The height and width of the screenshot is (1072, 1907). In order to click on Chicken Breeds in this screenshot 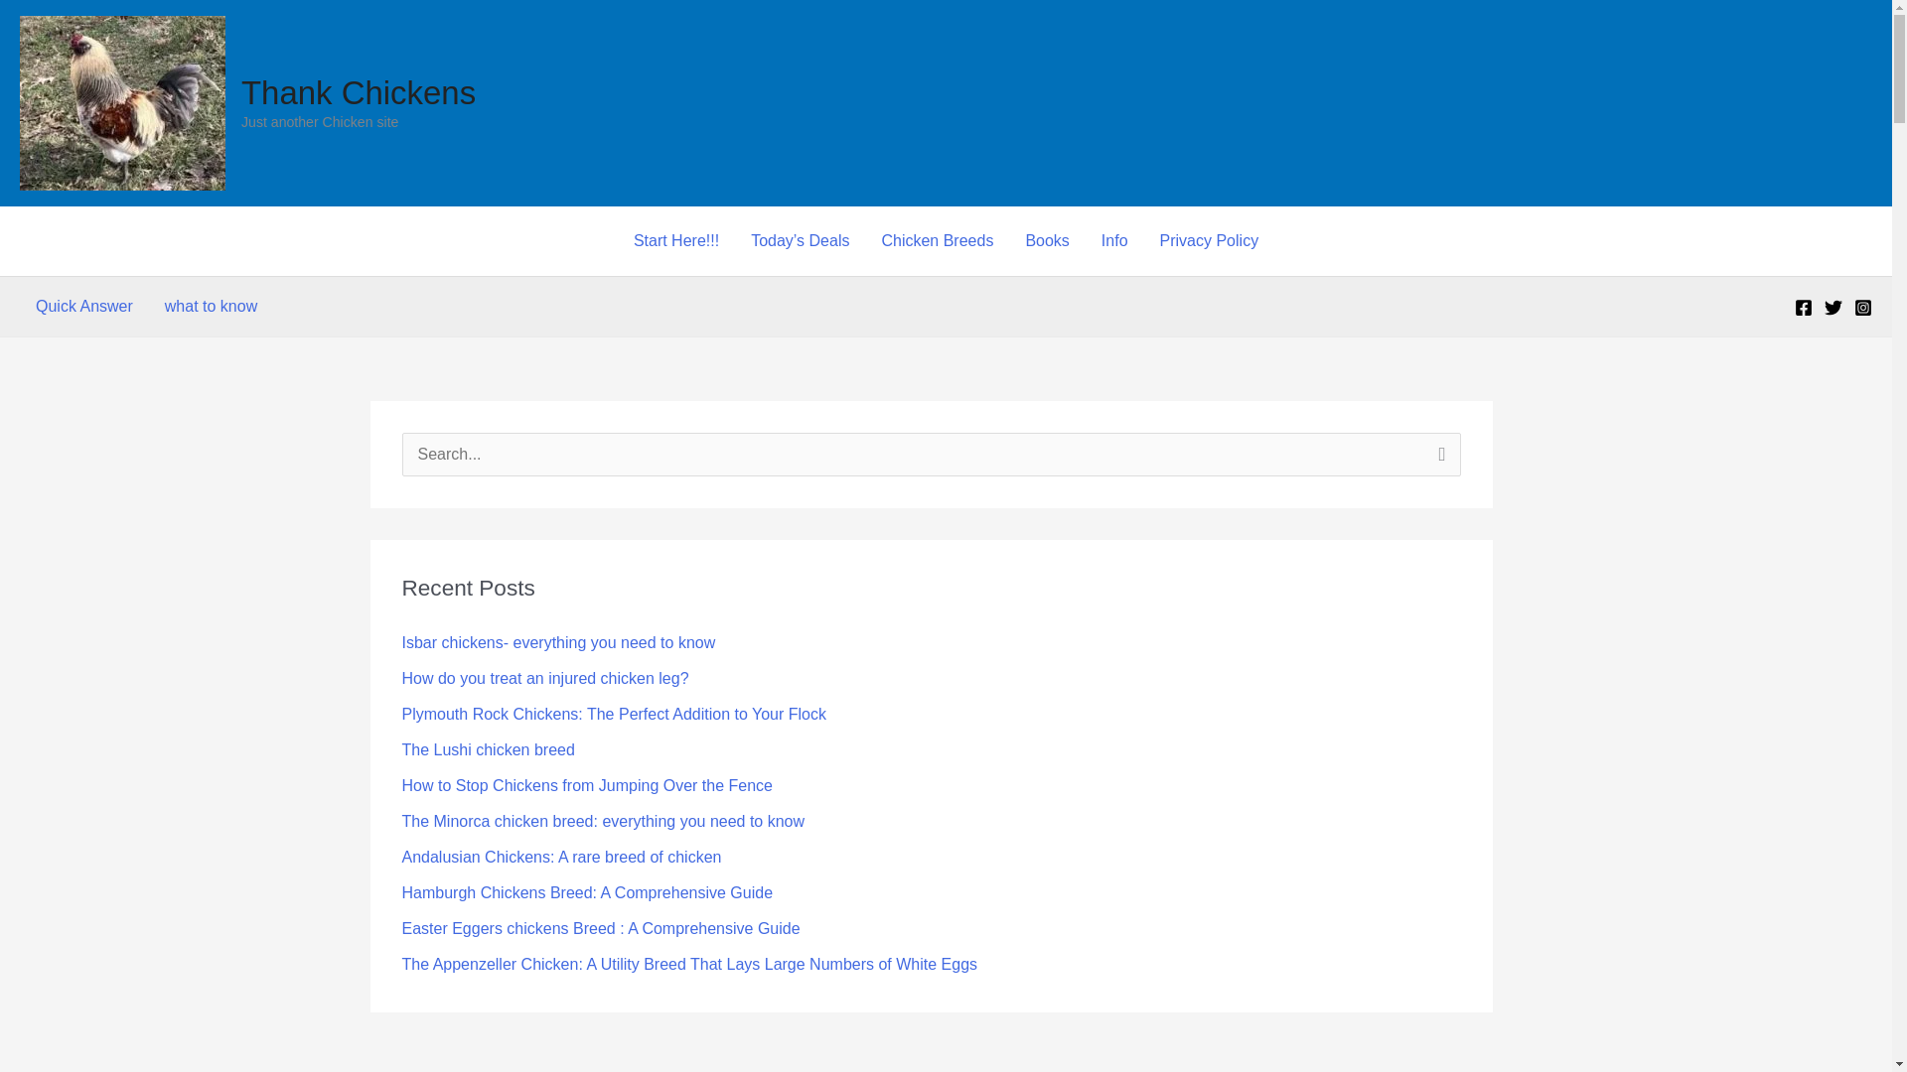, I will do `click(937, 240)`.